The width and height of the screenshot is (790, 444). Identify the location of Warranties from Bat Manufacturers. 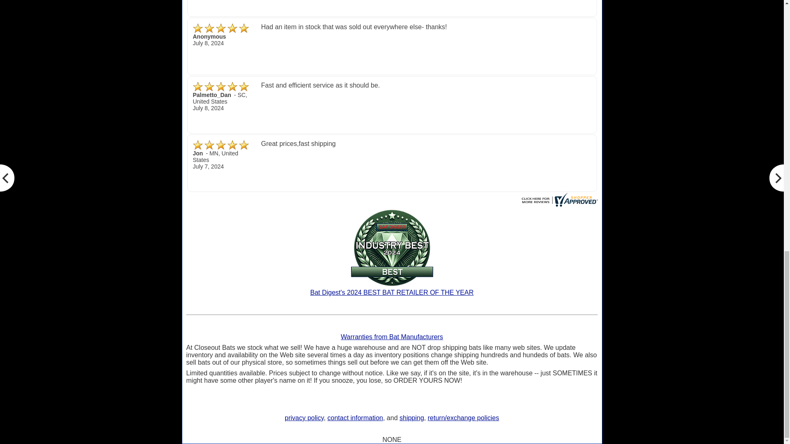
(391, 337).